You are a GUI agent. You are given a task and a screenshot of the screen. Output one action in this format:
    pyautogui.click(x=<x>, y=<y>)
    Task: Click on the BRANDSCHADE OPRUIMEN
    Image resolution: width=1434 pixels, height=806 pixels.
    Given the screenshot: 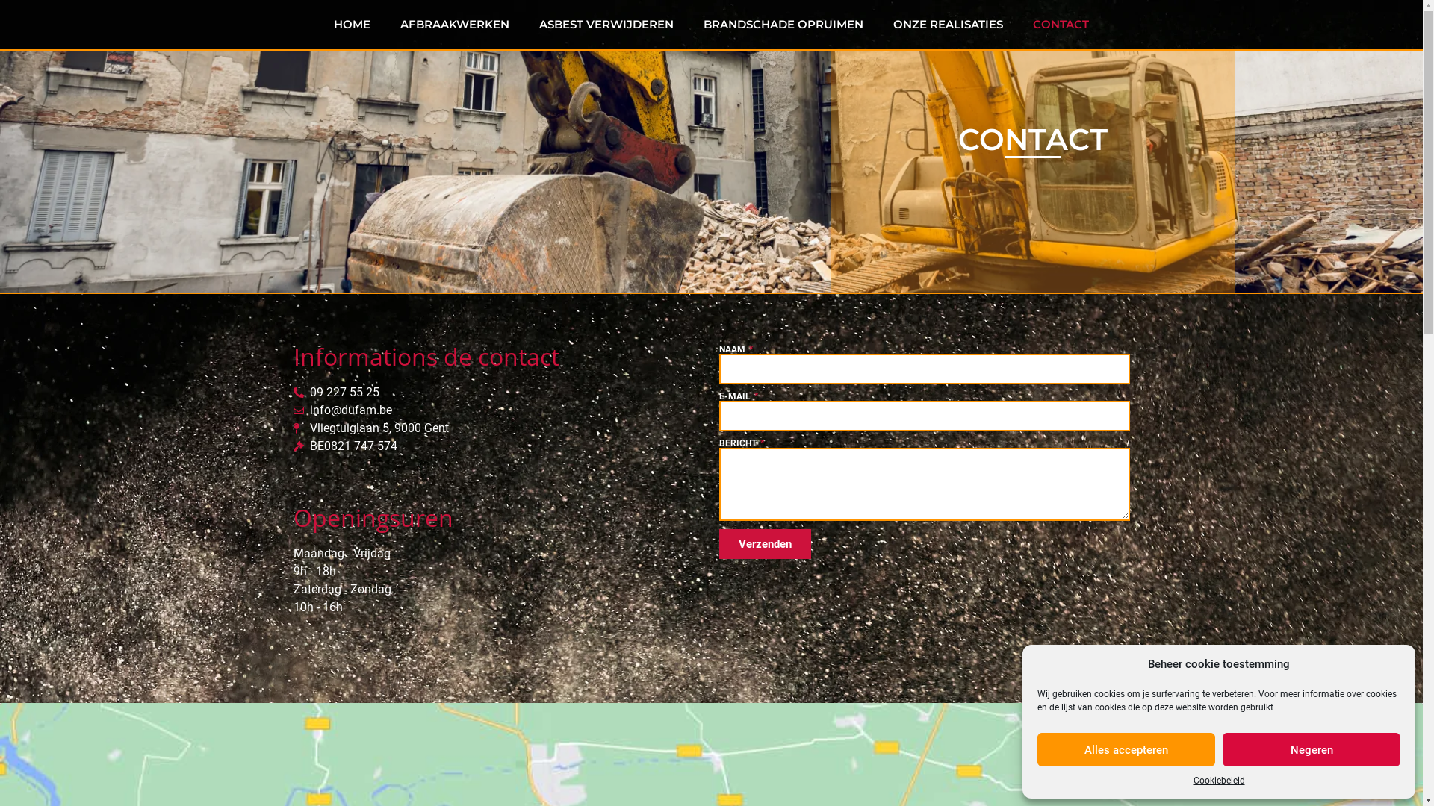 What is the action you would take?
    pyautogui.click(x=783, y=25)
    